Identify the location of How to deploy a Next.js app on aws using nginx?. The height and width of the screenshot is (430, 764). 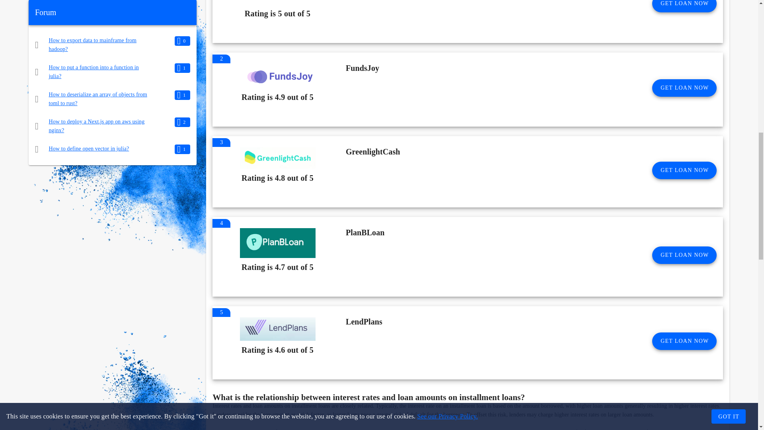
(97, 126).